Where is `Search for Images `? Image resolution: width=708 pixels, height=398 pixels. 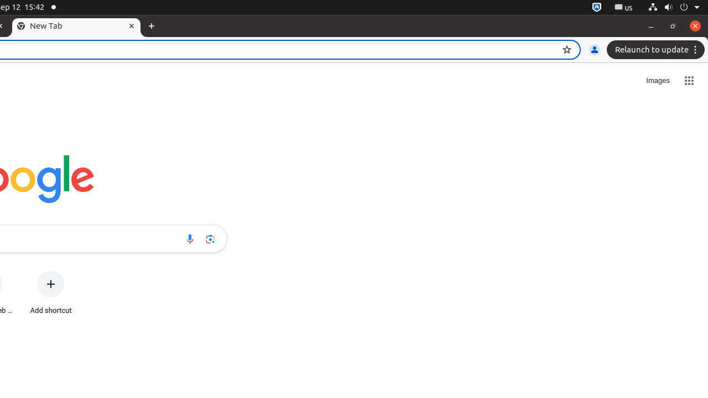 Search for Images  is located at coordinates (658, 81).